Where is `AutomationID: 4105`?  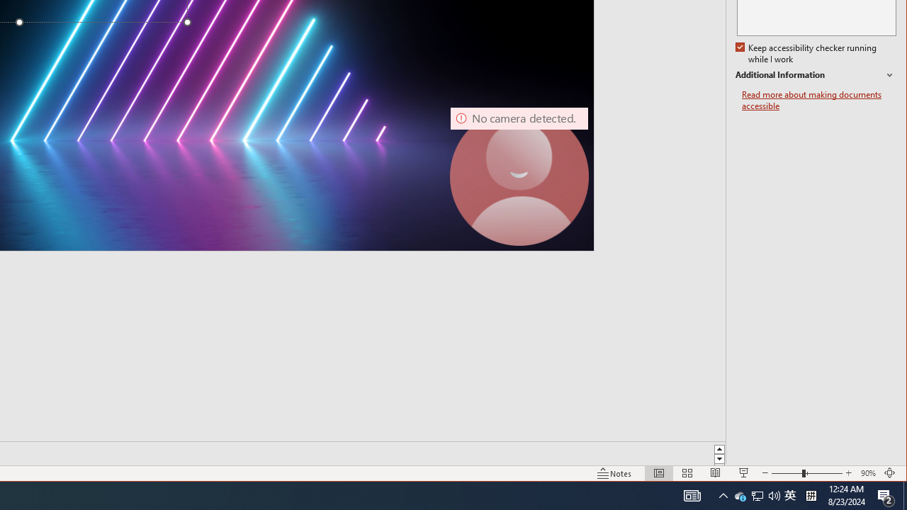
AutomationID: 4105 is located at coordinates (692, 496).